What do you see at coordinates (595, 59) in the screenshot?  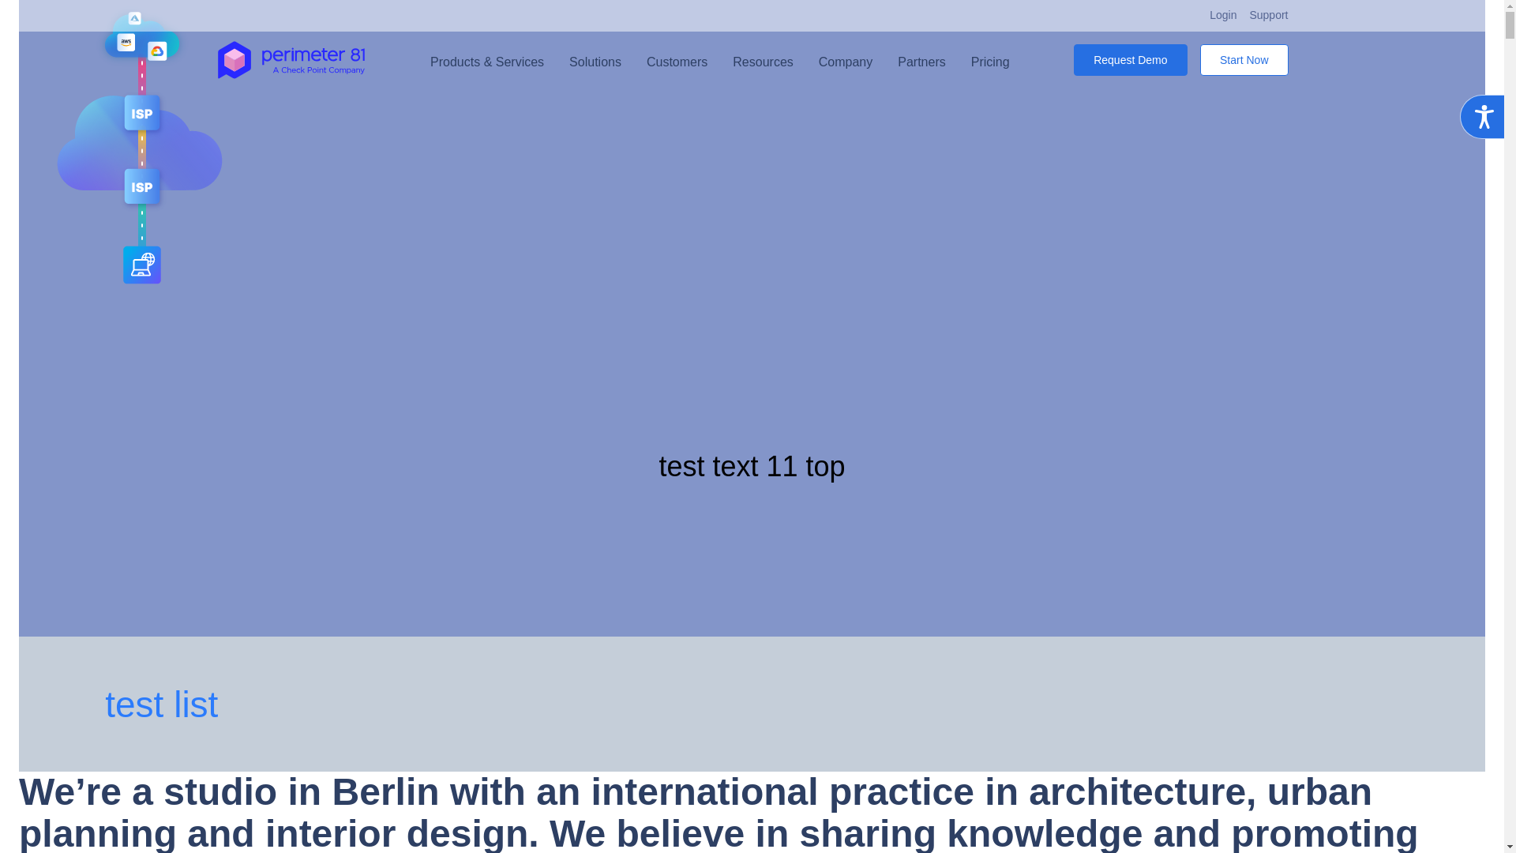 I see `Solutions` at bounding box center [595, 59].